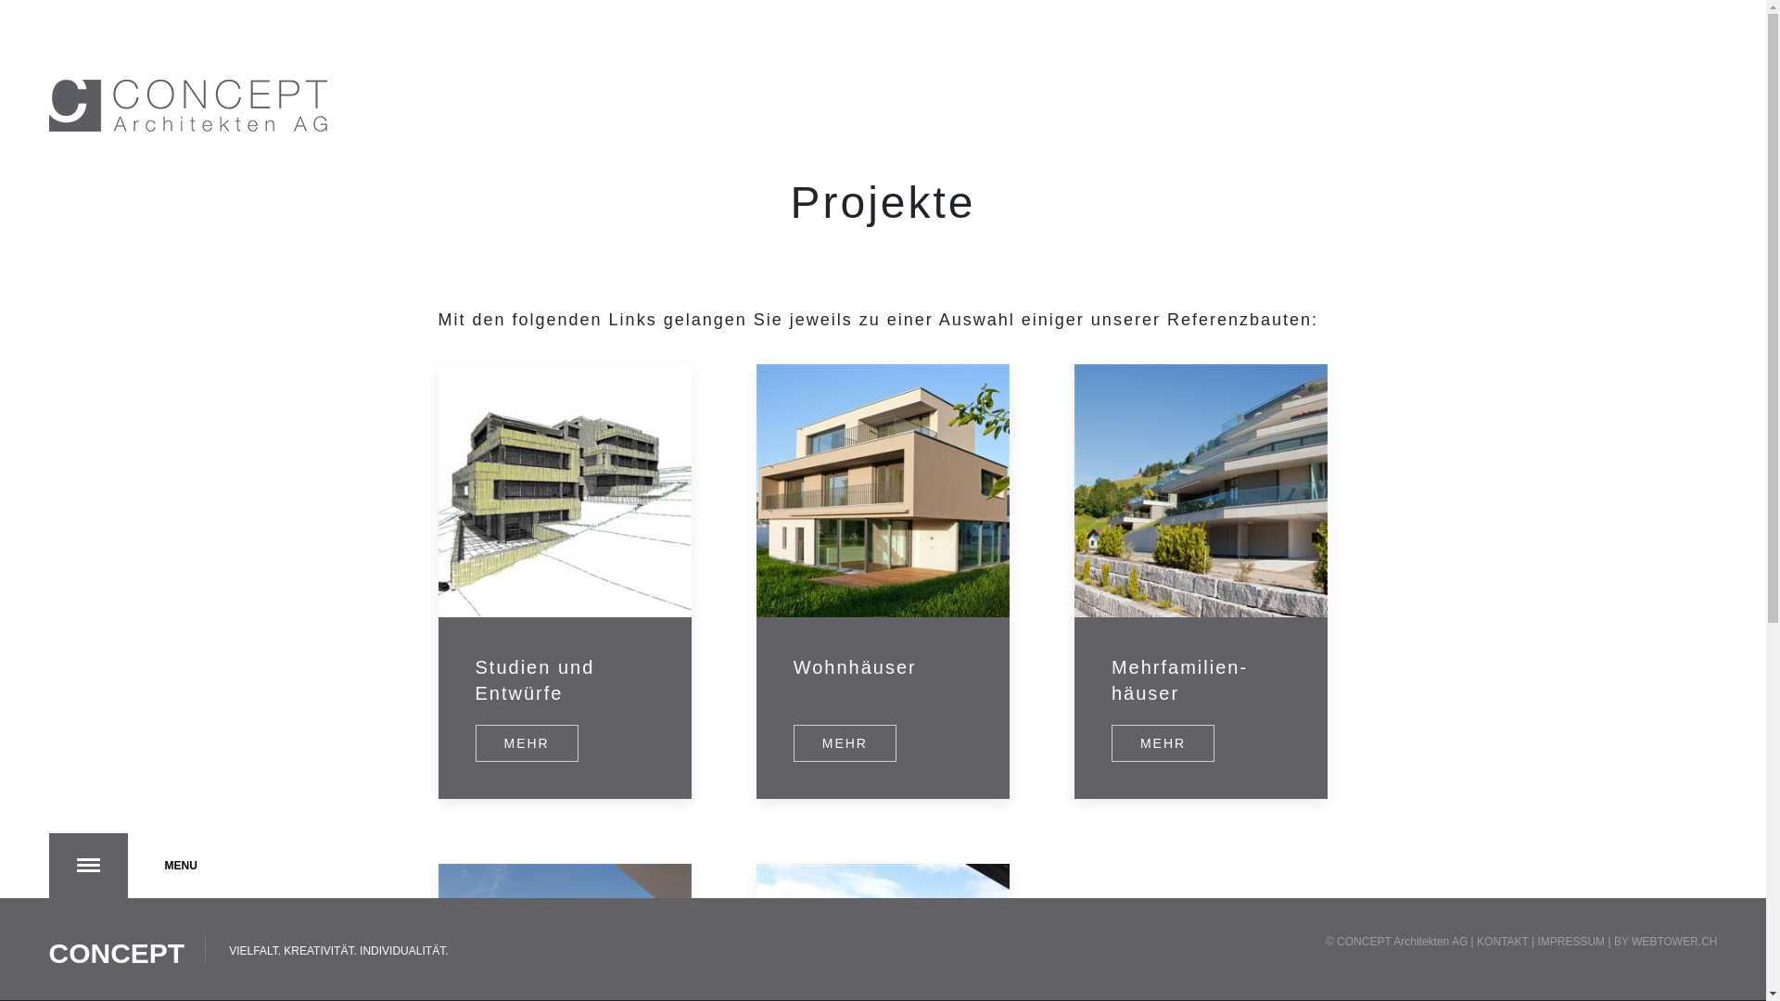  What do you see at coordinates (1570, 942) in the screenshot?
I see `IMPRESSUM` at bounding box center [1570, 942].